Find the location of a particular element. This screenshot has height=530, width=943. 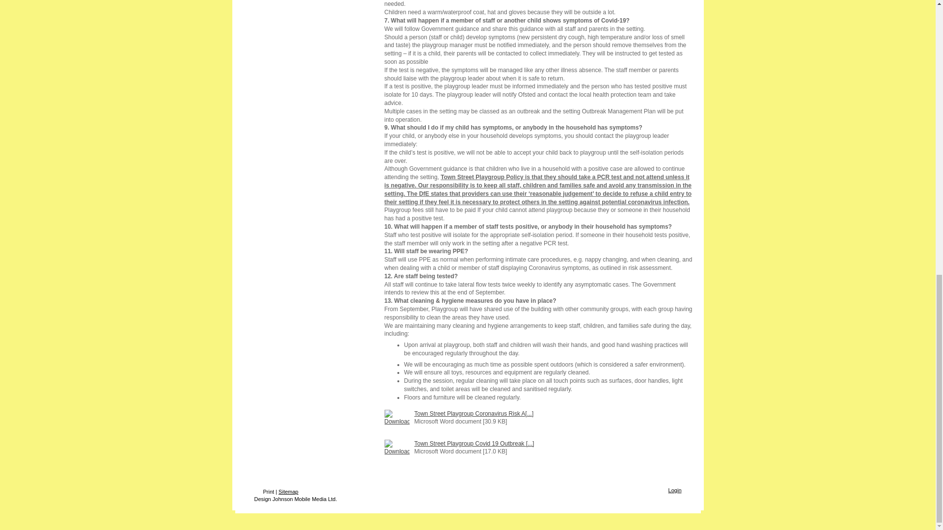

Print is located at coordinates (264, 491).